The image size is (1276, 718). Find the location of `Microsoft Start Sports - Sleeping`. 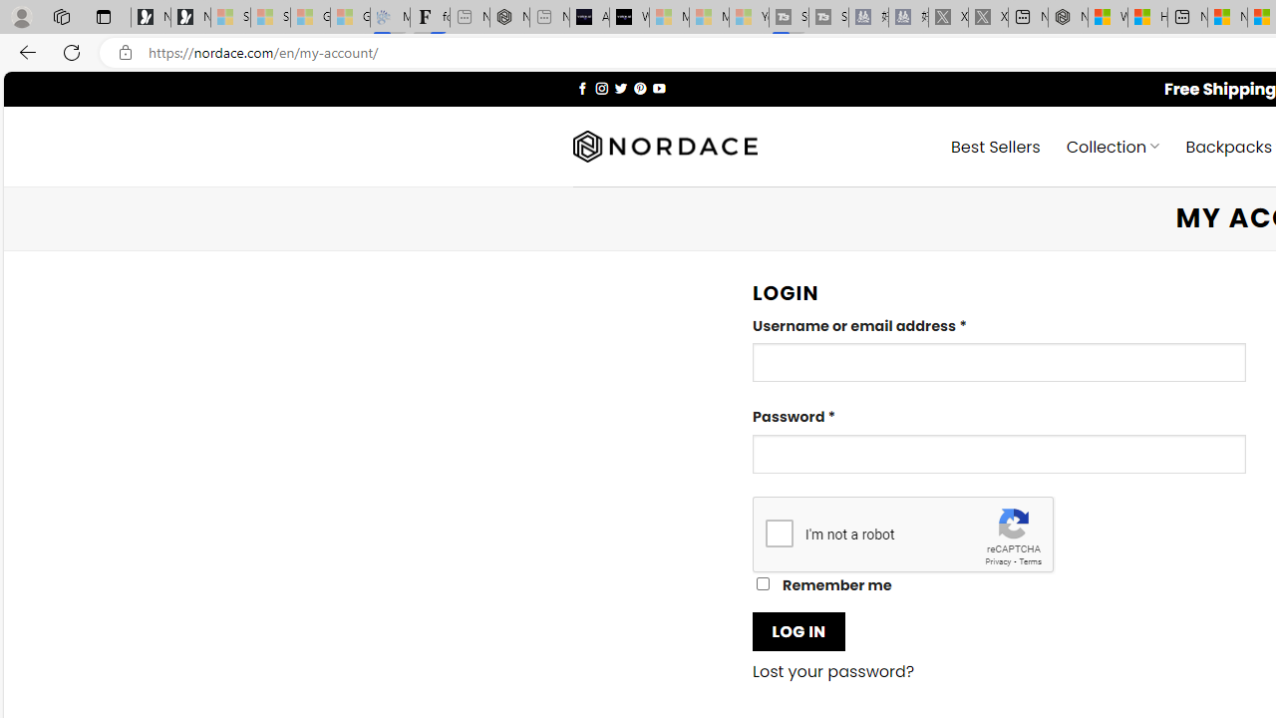

Microsoft Start Sports - Sleeping is located at coordinates (669, 18).